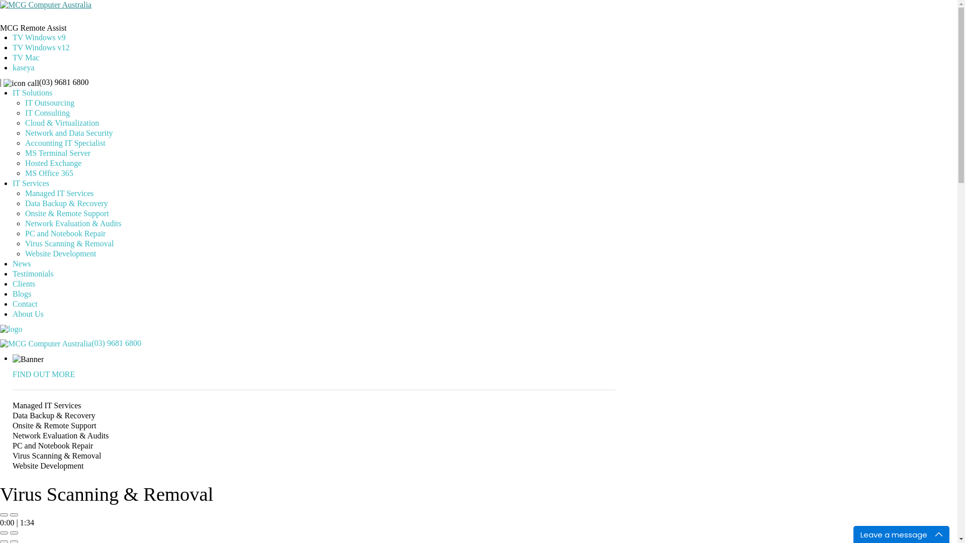 The width and height of the screenshot is (965, 543). Describe the element at coordinates (314, 446) in the screenshot. I see `PC and Notebook Repair` at that location.